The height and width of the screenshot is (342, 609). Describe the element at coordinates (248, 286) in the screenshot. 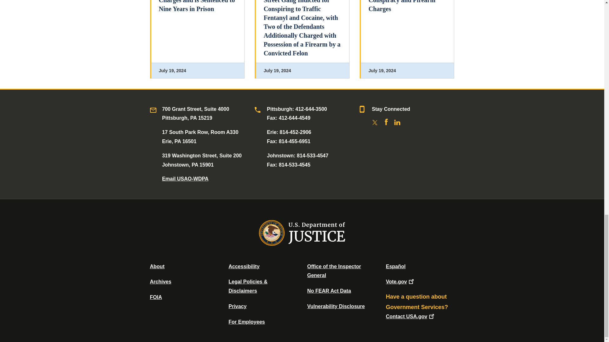

I see `Legal Policies and Disclaimers` at that location.